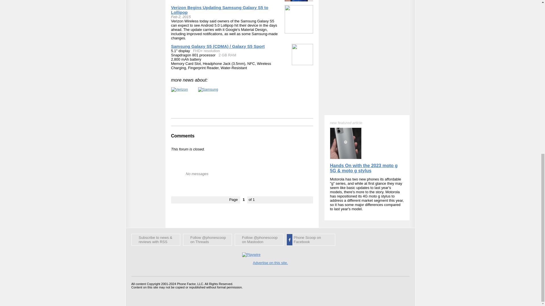  Describe the element at coordinates (208, 90) in the screenshot. I see `Samsung` at that location.